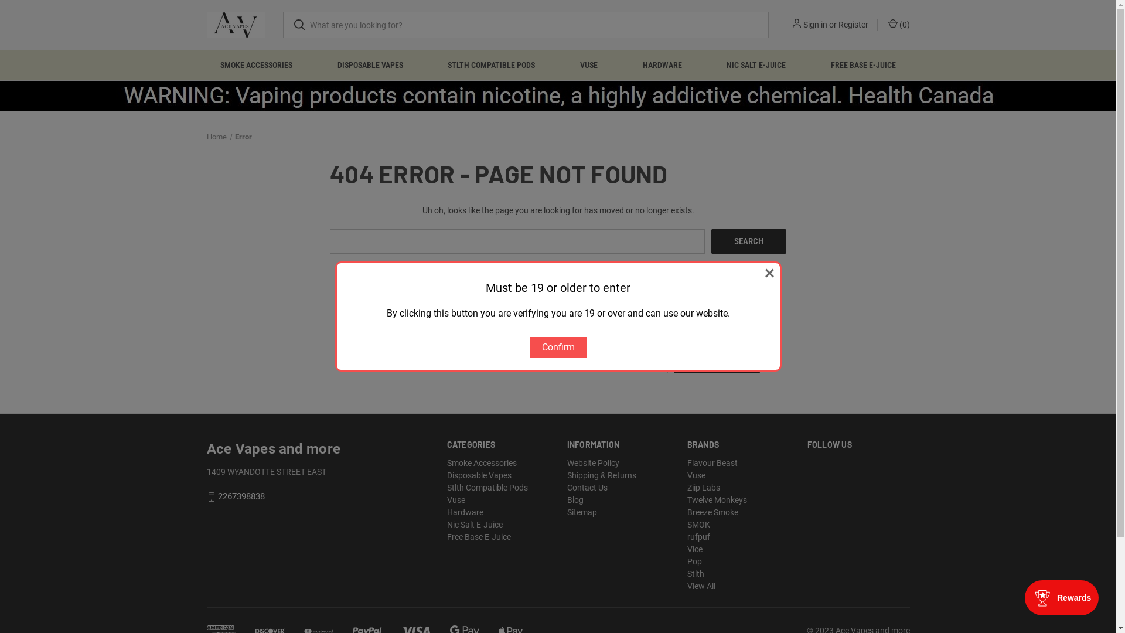  Describe the element at coordinates (712, 463) in the screenshot. I see `Flavour Beast` at that location.